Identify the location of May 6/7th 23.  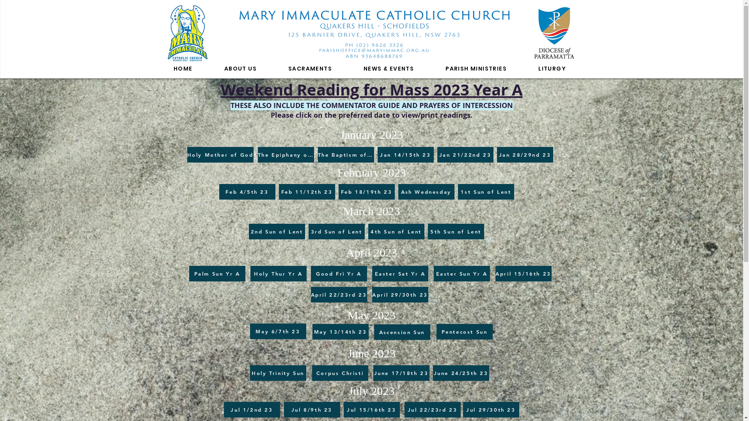
(278, 331).